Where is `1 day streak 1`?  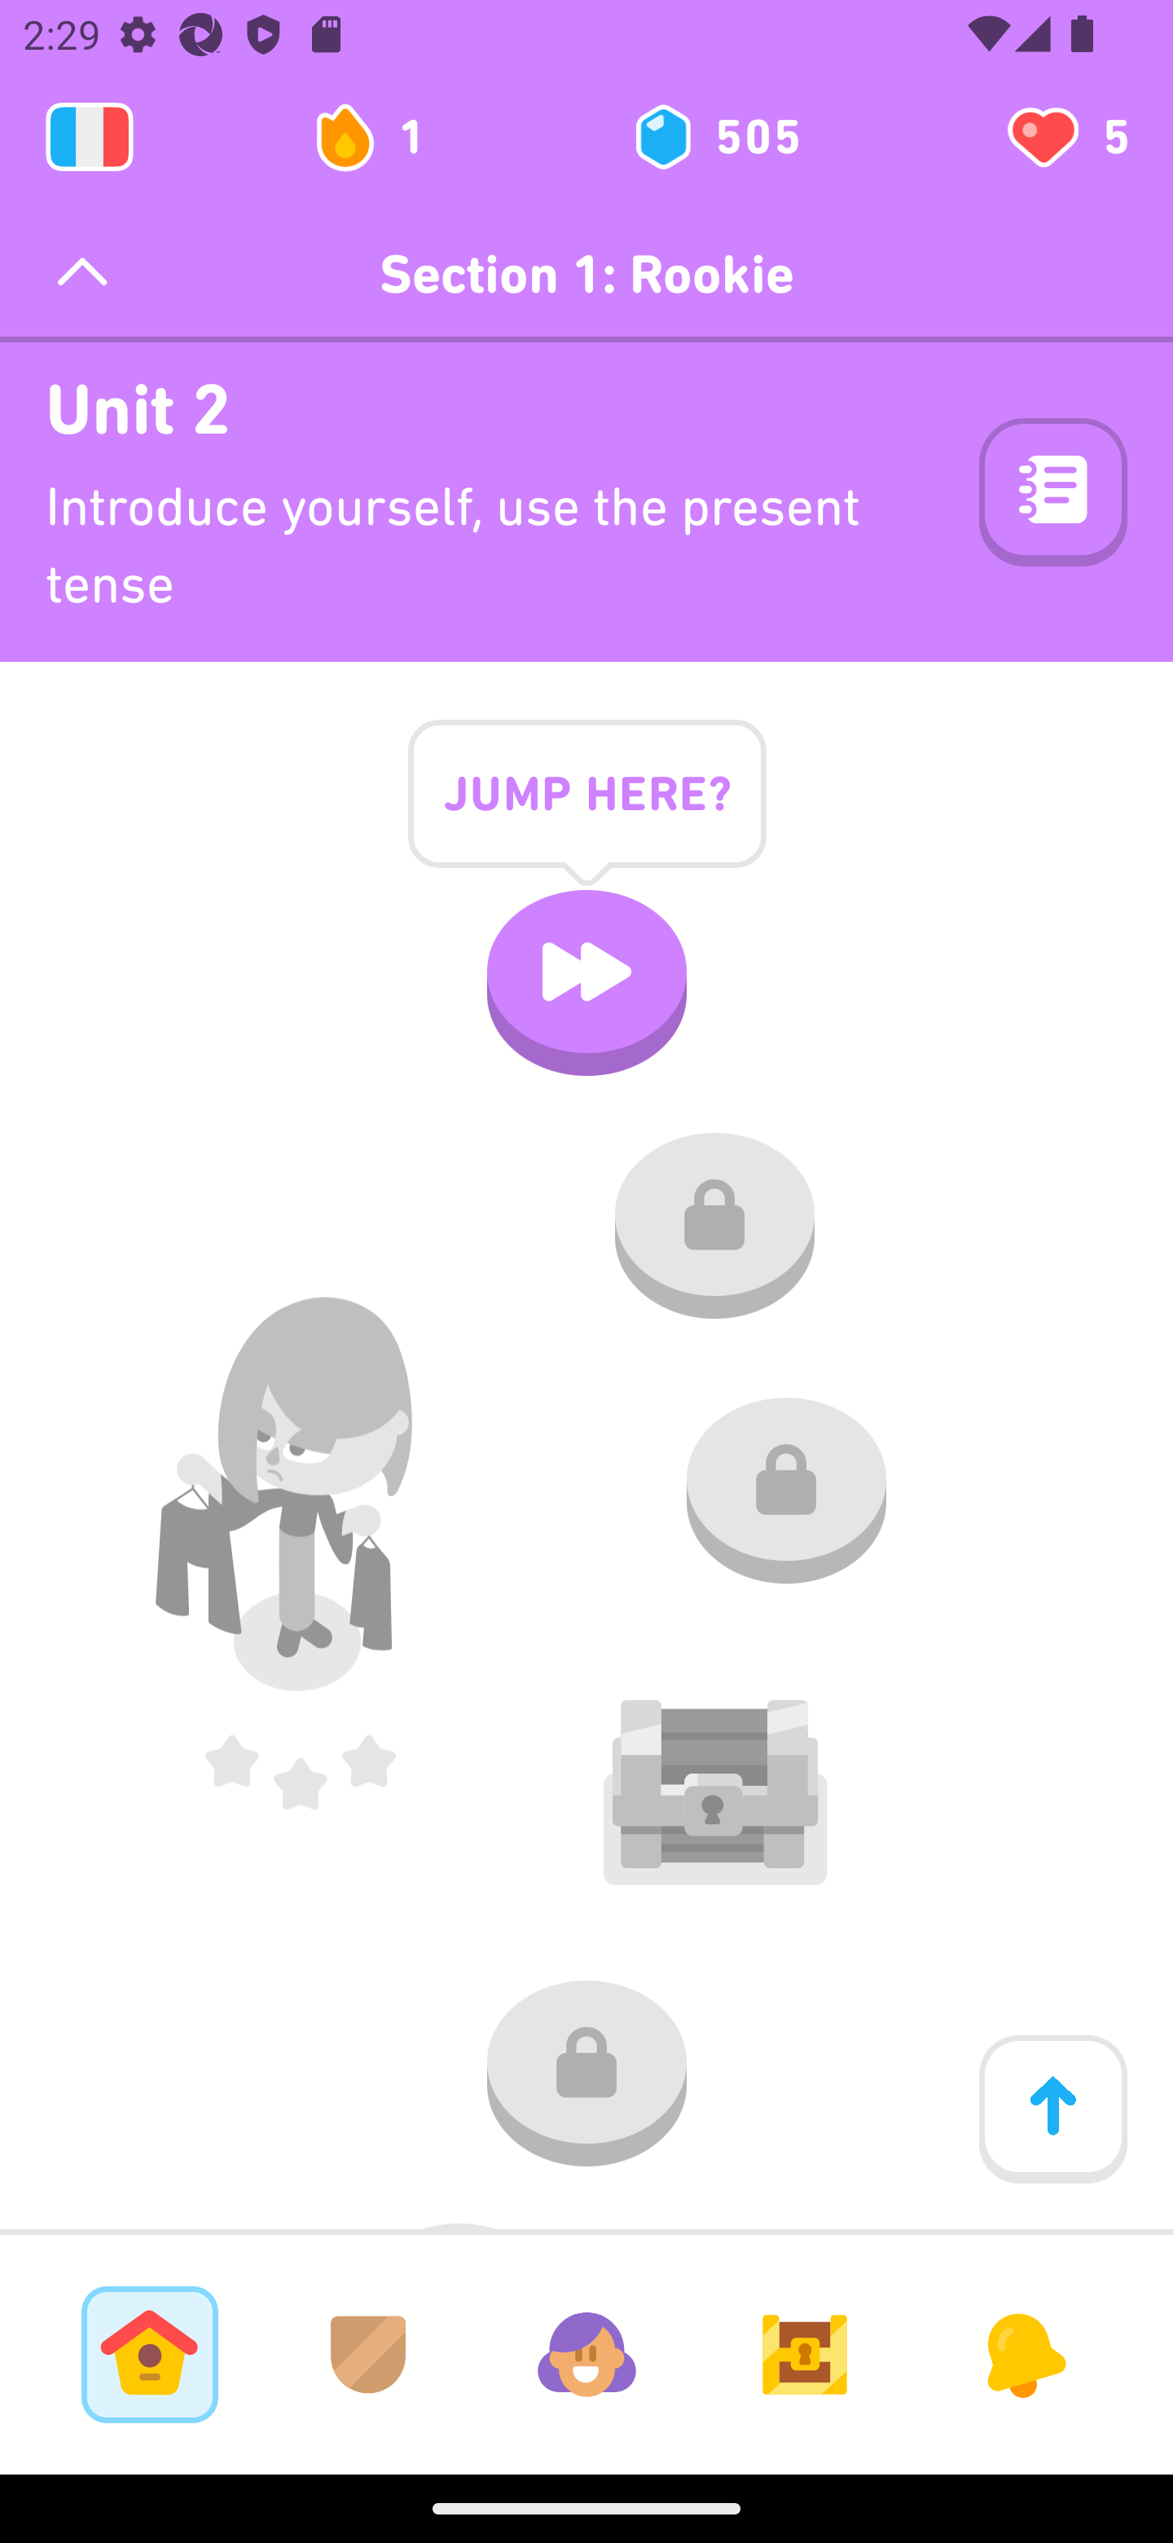
1 day streak 1 is located at coordinates (383, 137).